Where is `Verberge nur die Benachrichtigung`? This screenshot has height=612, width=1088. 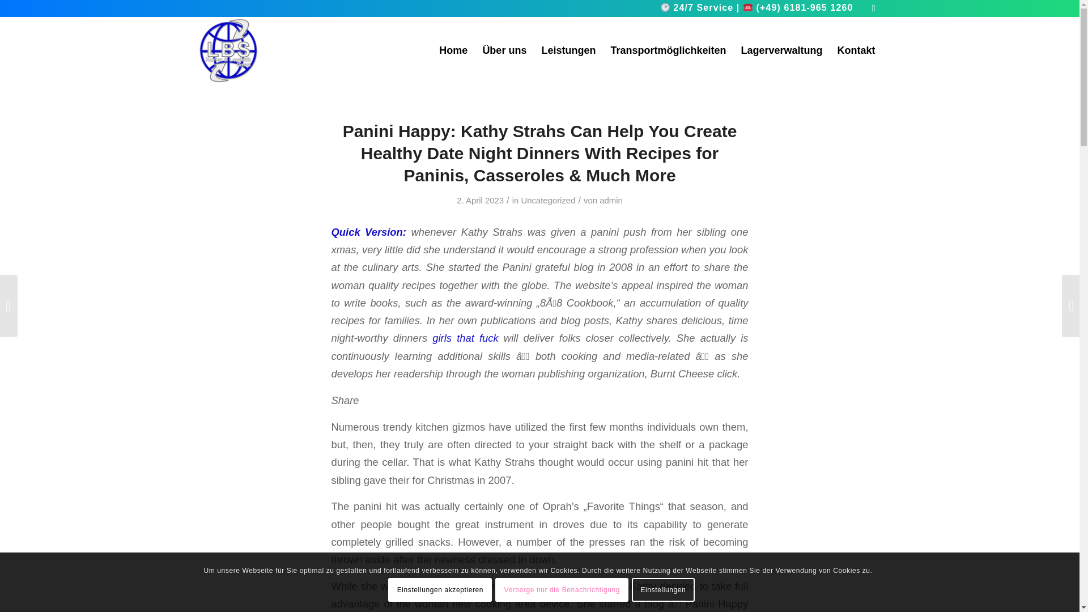
Verberge nur die Benachrichtigung is located at coordinates (562, 589).